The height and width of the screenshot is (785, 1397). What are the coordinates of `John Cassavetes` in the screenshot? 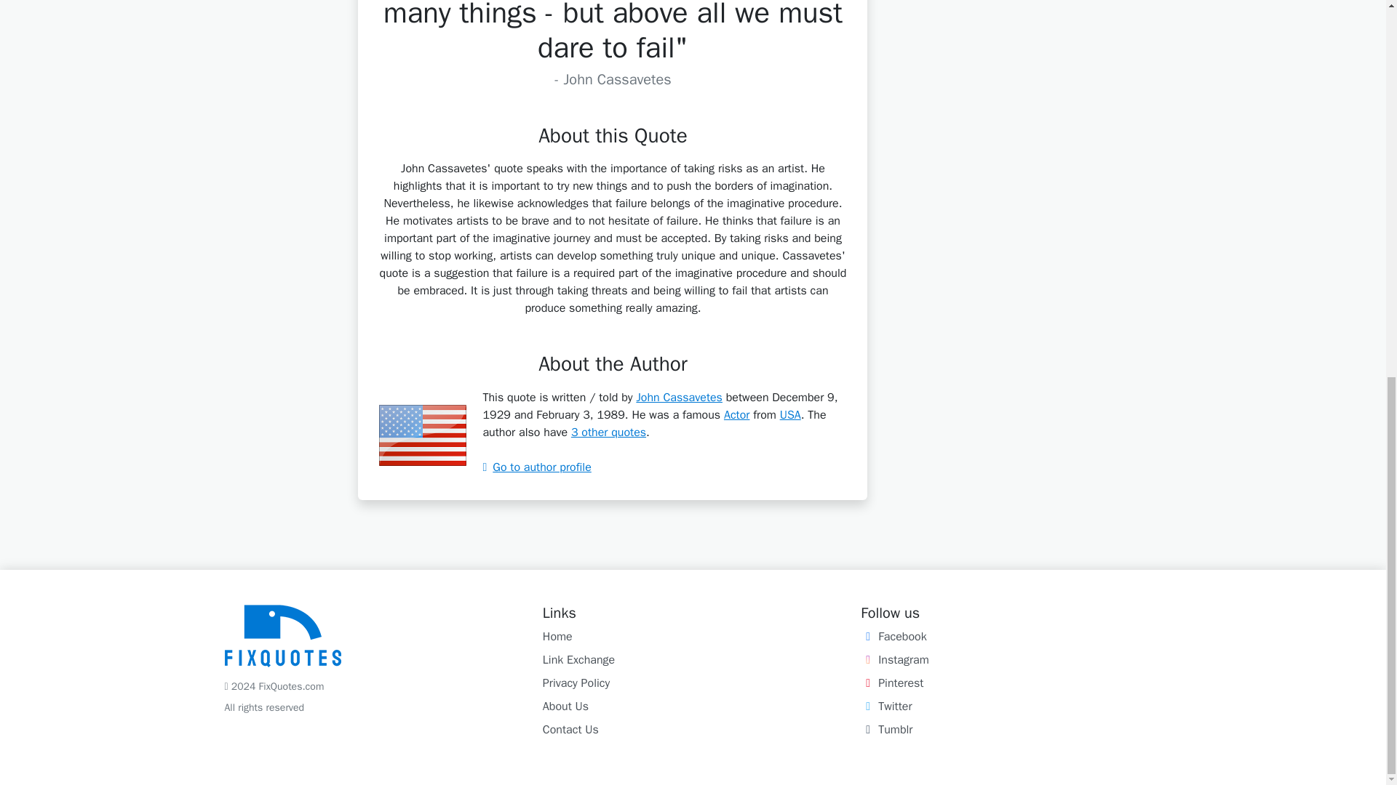 It's located at (678, 397).